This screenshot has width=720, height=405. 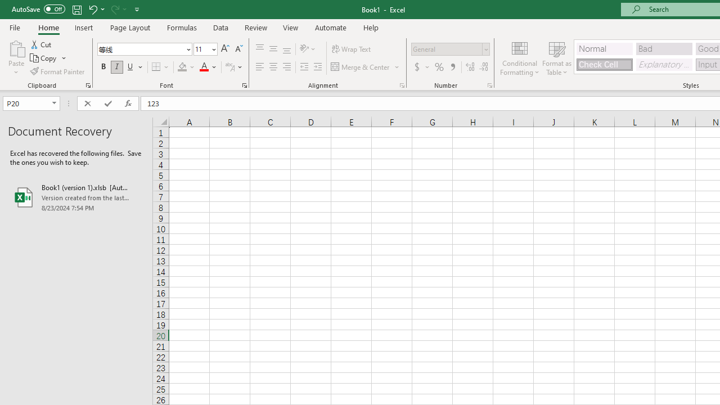 I want to click on Bold, so click(x=103, y=67).